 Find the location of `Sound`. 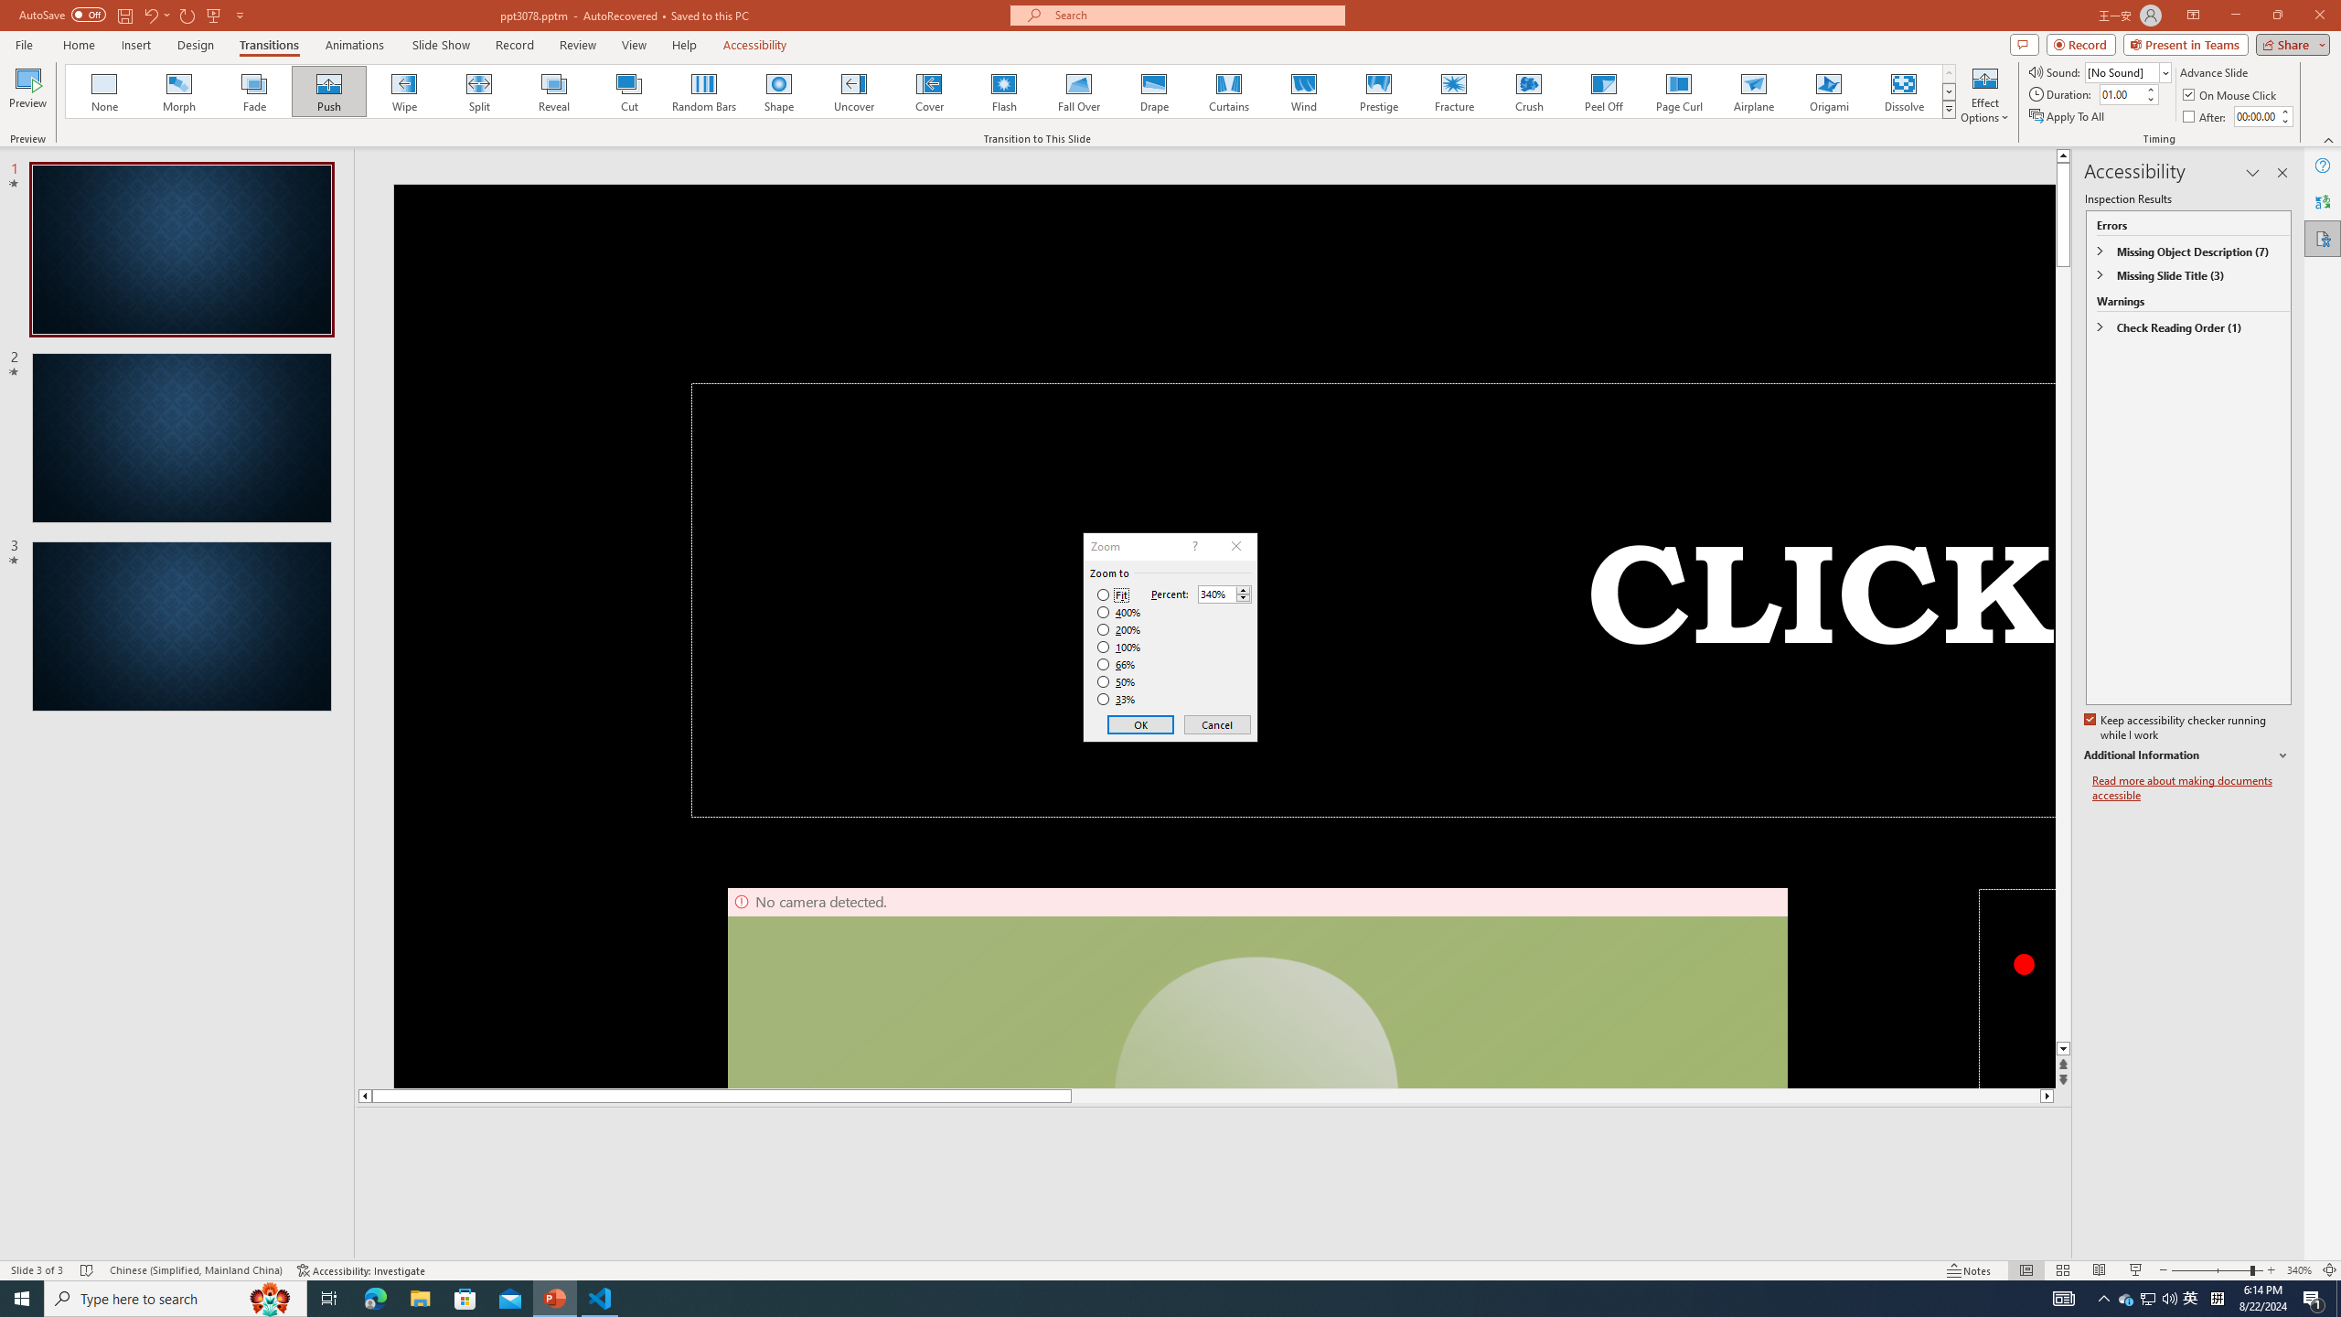

Sound is located at coordinates (2129, 71).